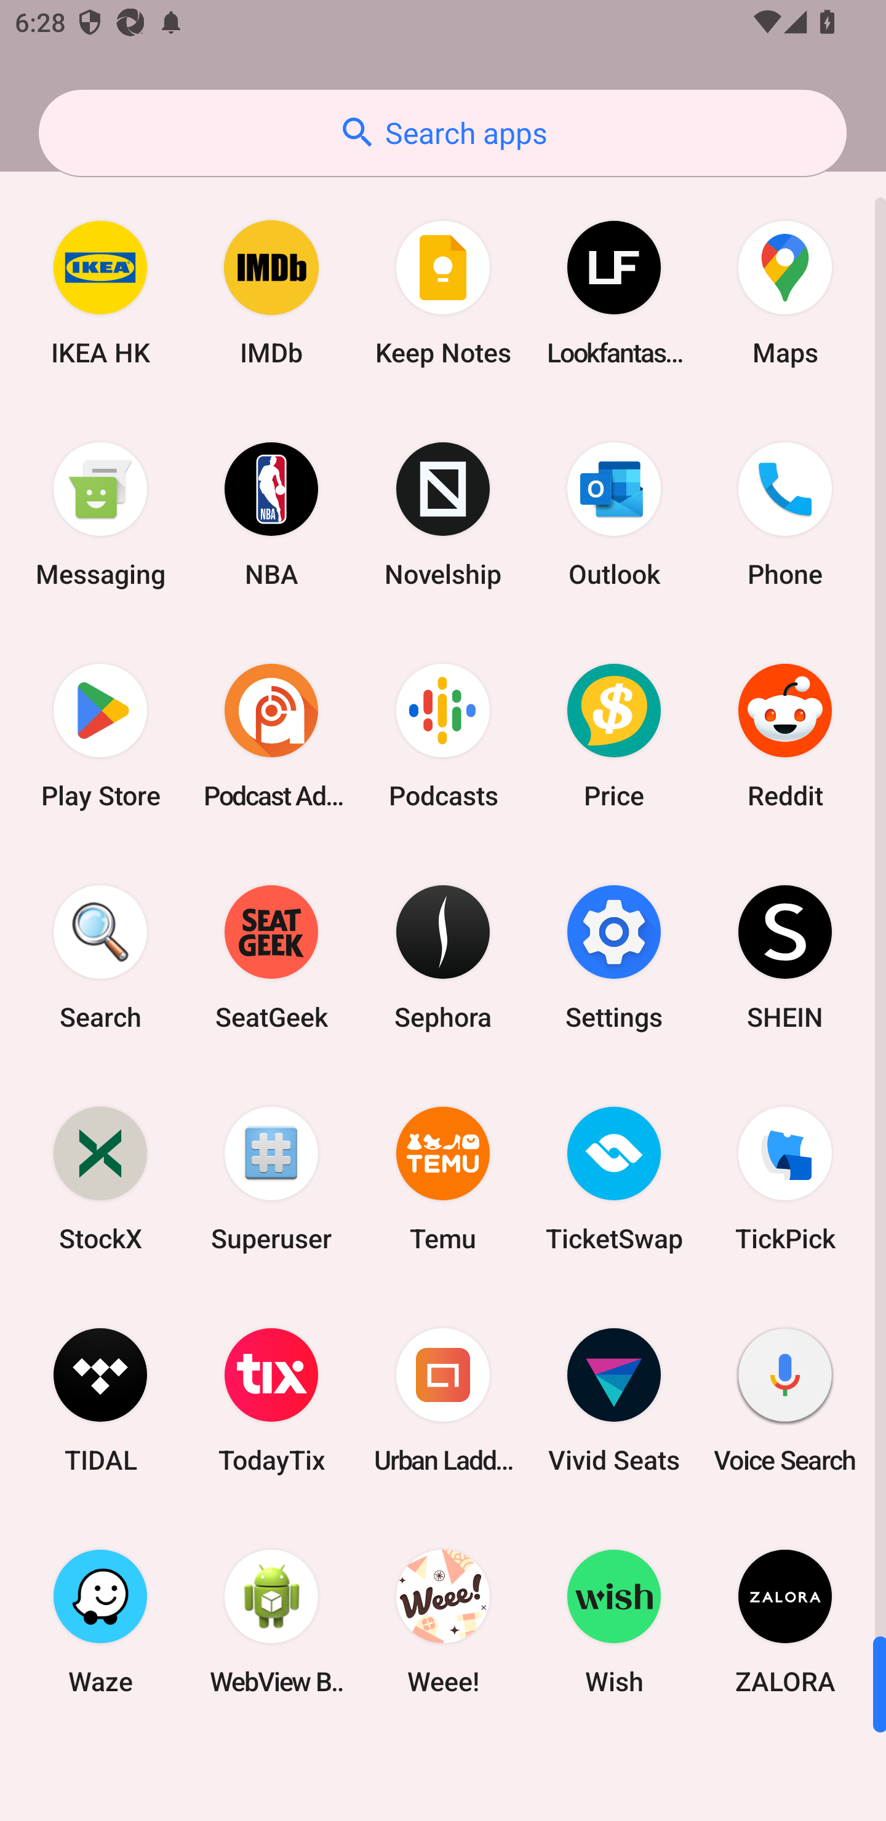  I want to click on Urban Ladder, so click(443, 1400).